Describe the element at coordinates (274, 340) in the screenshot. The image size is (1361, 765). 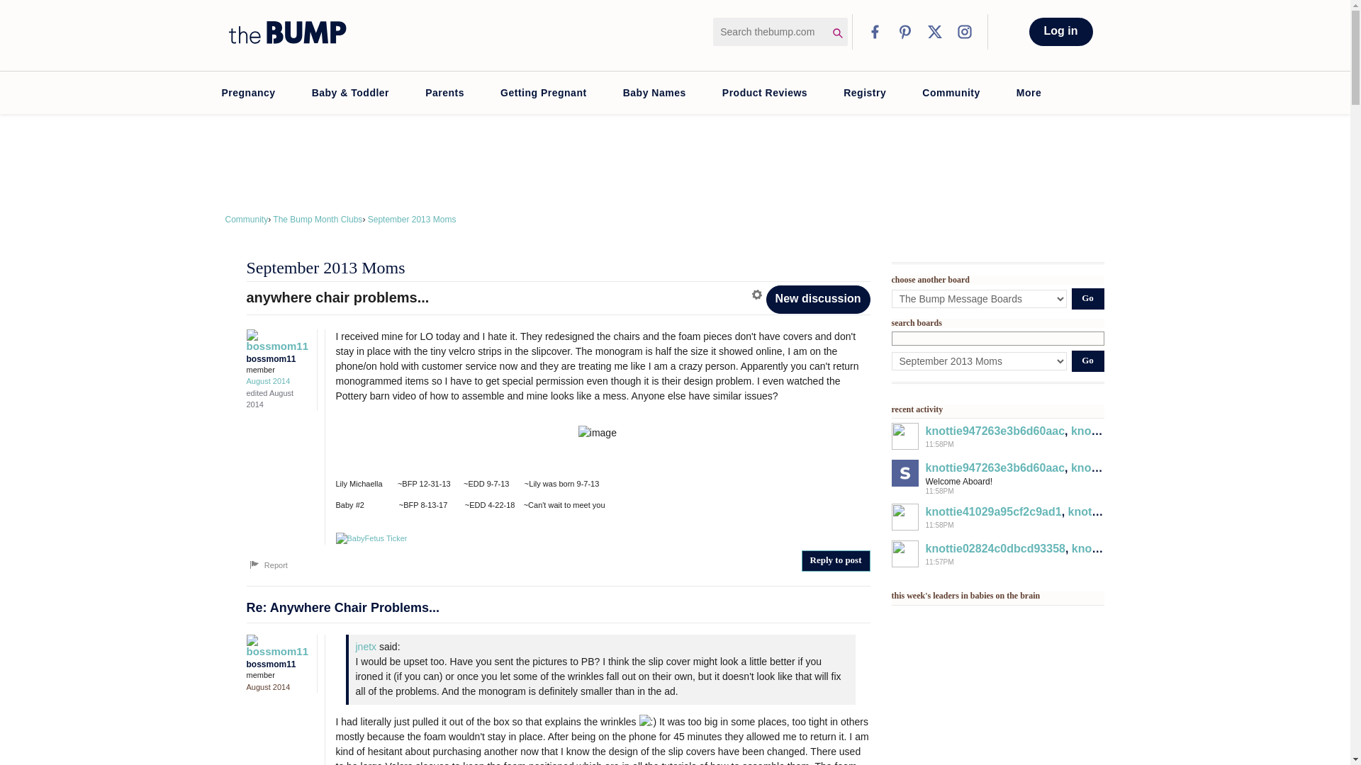
I see `bossmom11` at that location.